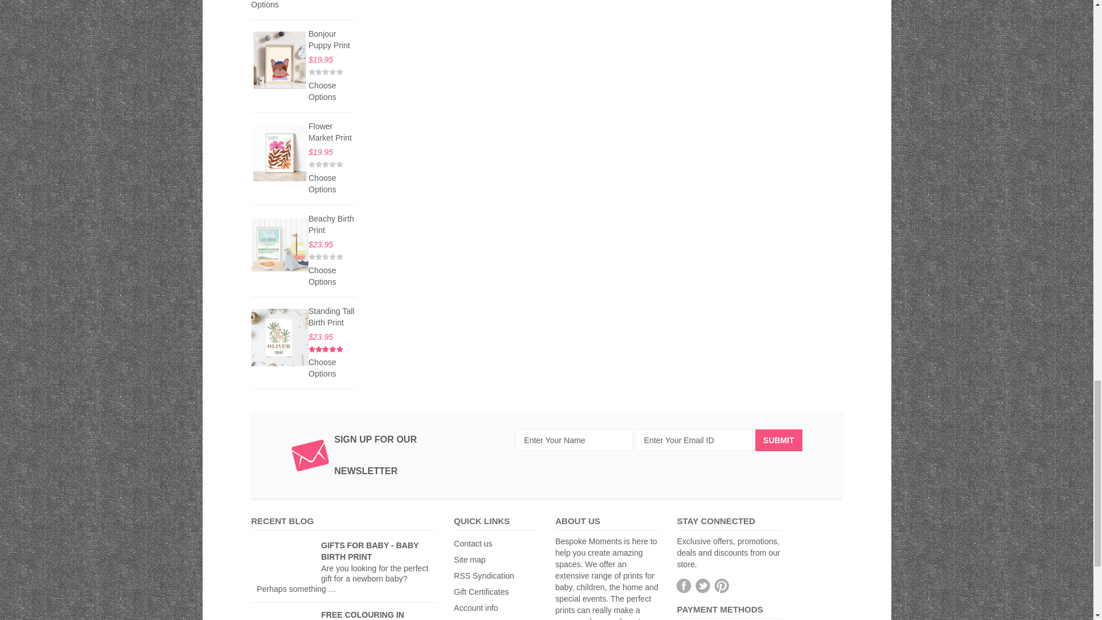 The height and width of the screenshot is (620, 1102). What do you see at coordinates (683, 586) in the screenshot?
I see `Facebook` at bounding box center [683, 586].